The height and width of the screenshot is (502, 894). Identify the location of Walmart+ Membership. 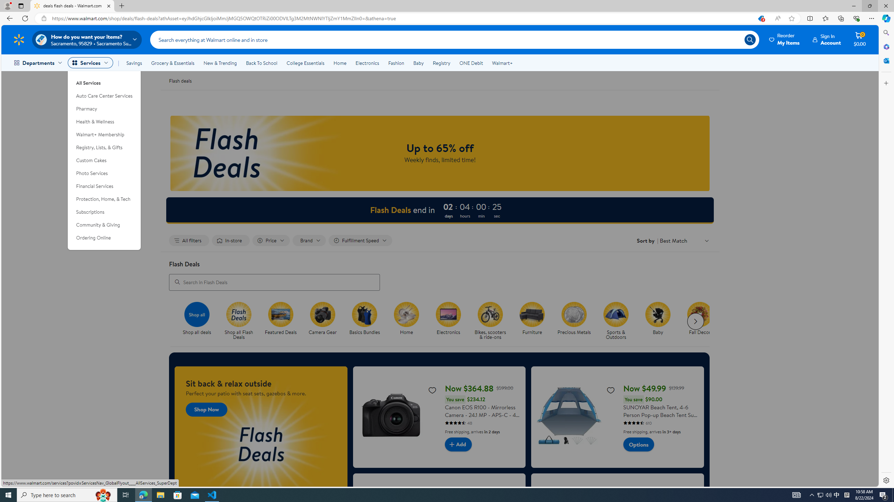
(104, 135).